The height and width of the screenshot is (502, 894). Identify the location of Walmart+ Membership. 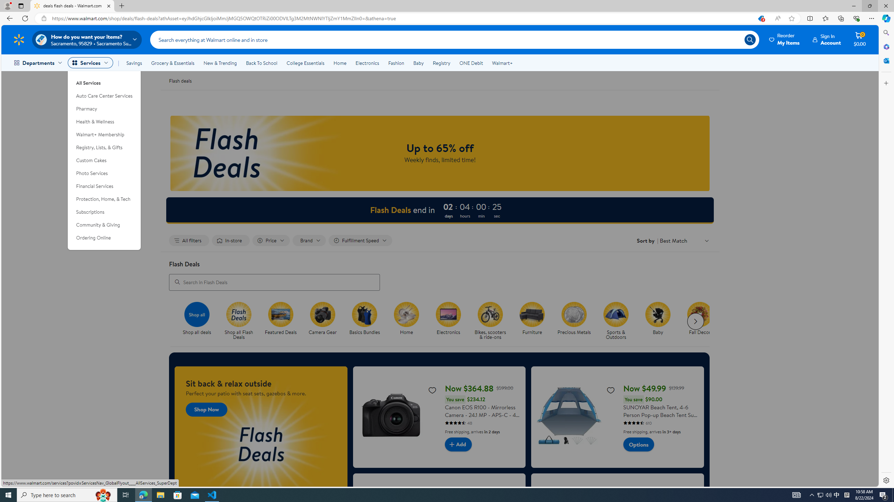
(104, 135).